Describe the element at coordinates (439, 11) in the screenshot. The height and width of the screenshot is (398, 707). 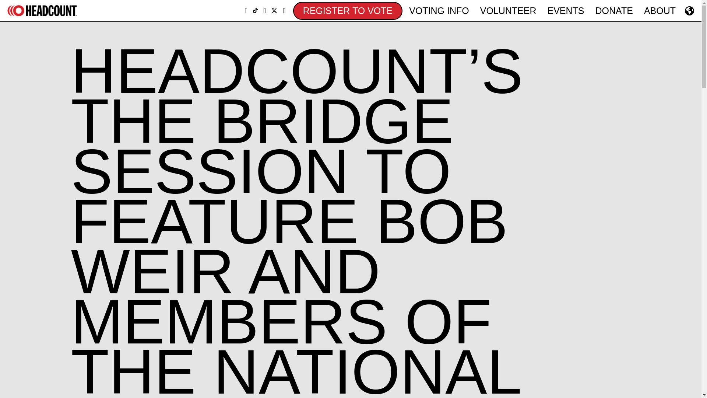
I see `VOTING INFO` at that location.